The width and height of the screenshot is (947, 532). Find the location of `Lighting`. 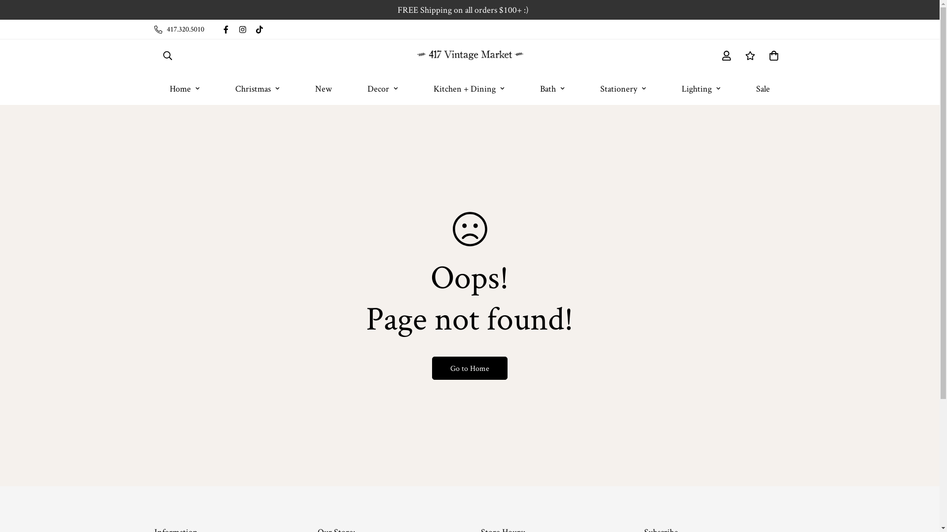

Lighting is located at coordinates (701, 88).